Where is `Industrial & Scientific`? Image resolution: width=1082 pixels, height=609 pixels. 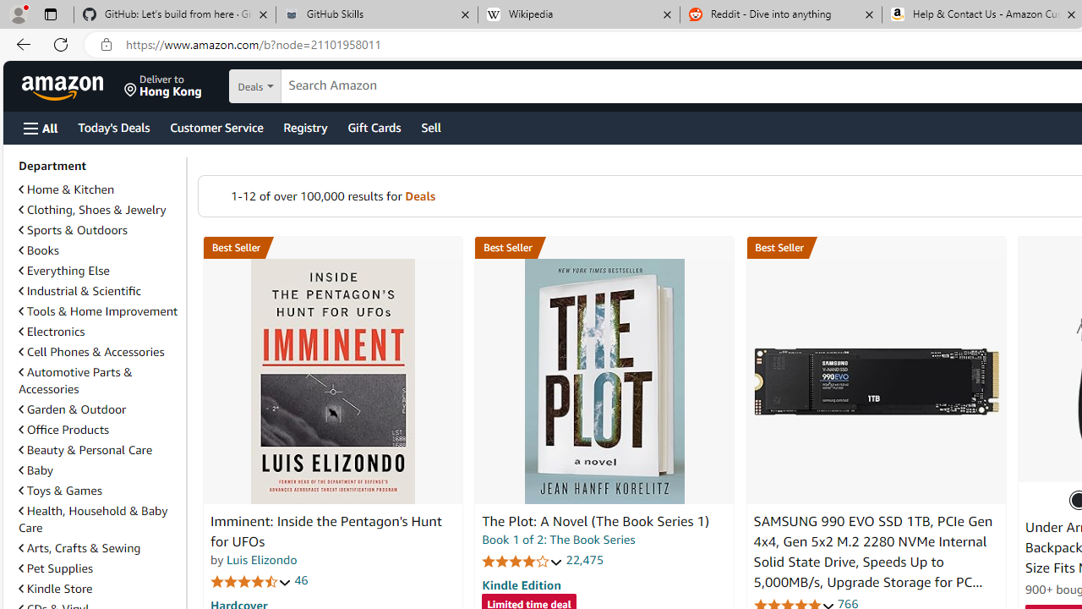 Industrial & Scientific is located at coordinates (79, 290).